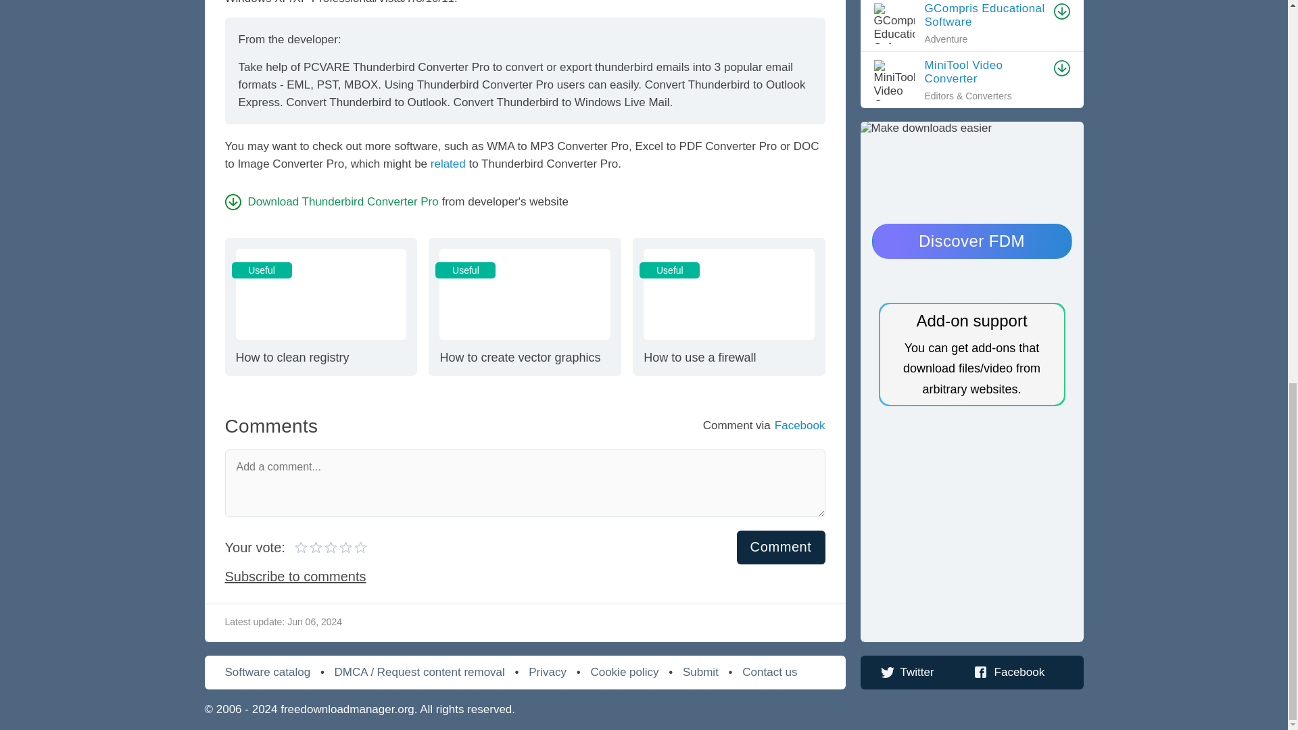 Image resolution: width=1298 pixels, height=730 pixels. I want to click on 2, so click(524, 307).